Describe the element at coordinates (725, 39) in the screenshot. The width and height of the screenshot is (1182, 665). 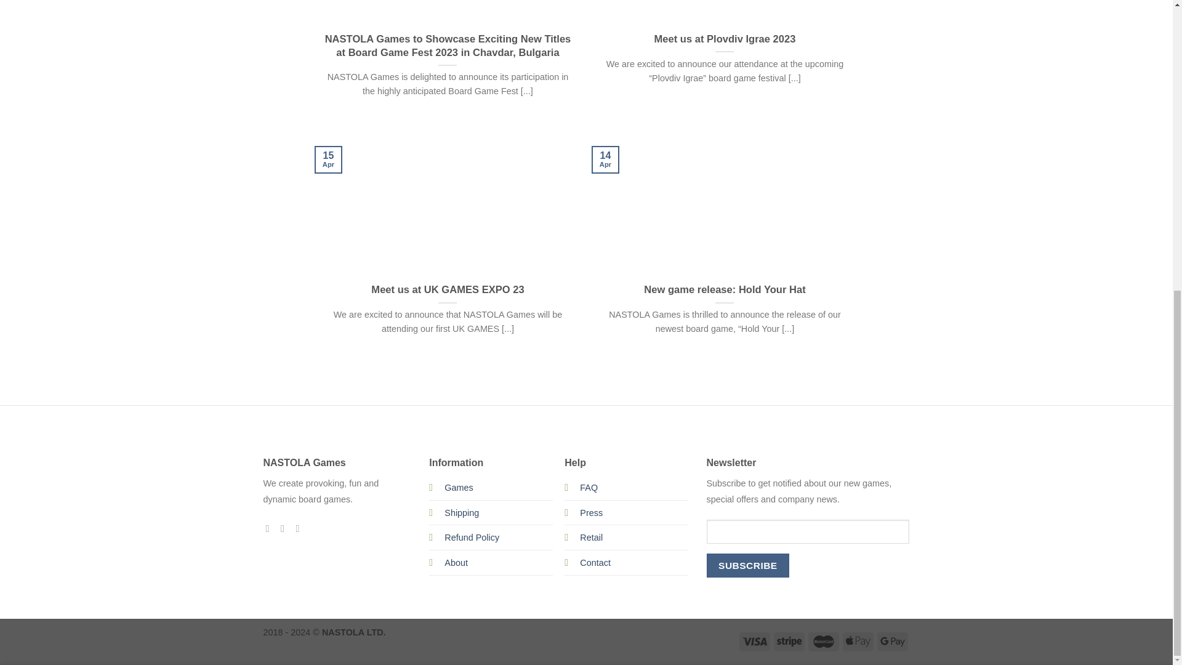
I see `Meet us at Plovdiv Igrae 2023` at that location.